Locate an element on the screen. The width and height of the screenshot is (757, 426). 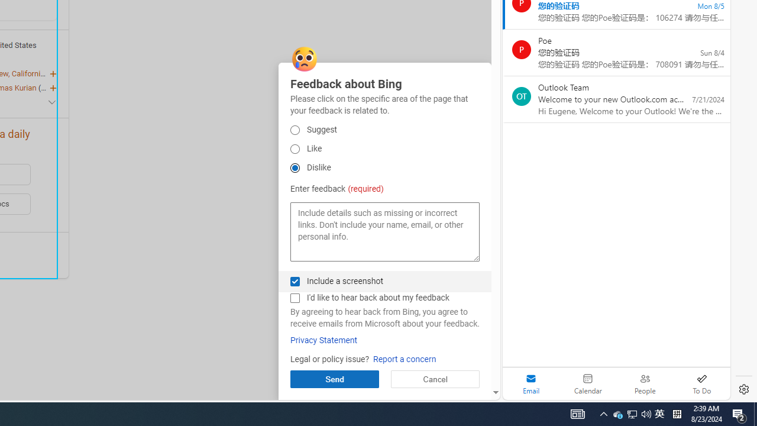
Cancel is located at coordinates (435, 379).